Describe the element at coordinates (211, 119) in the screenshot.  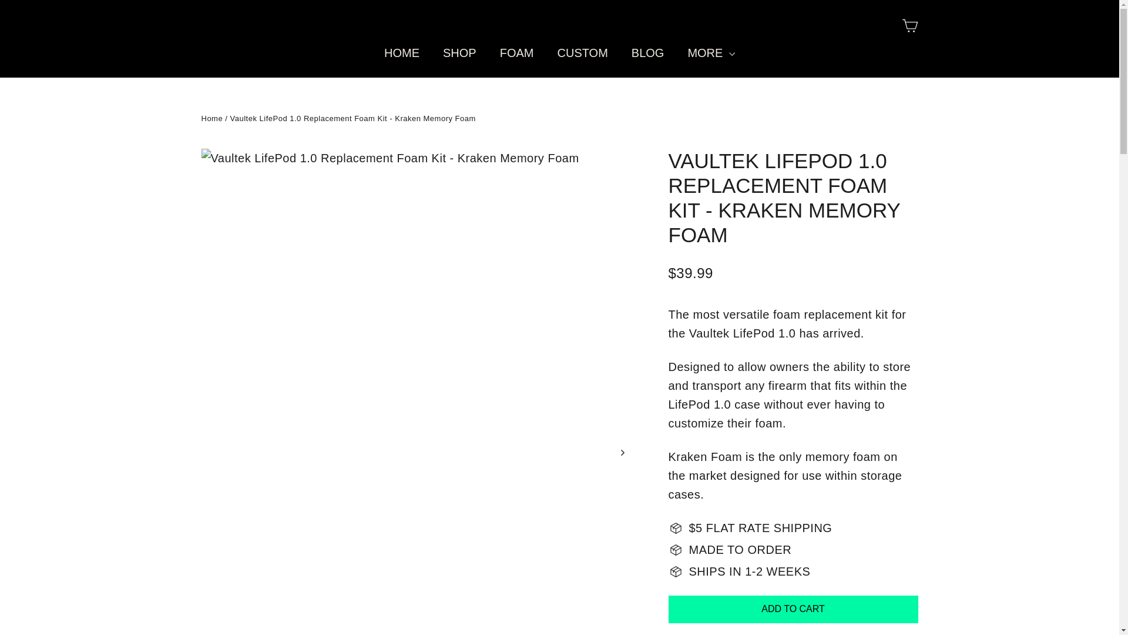
I see `Back to the frontpage` at that location.